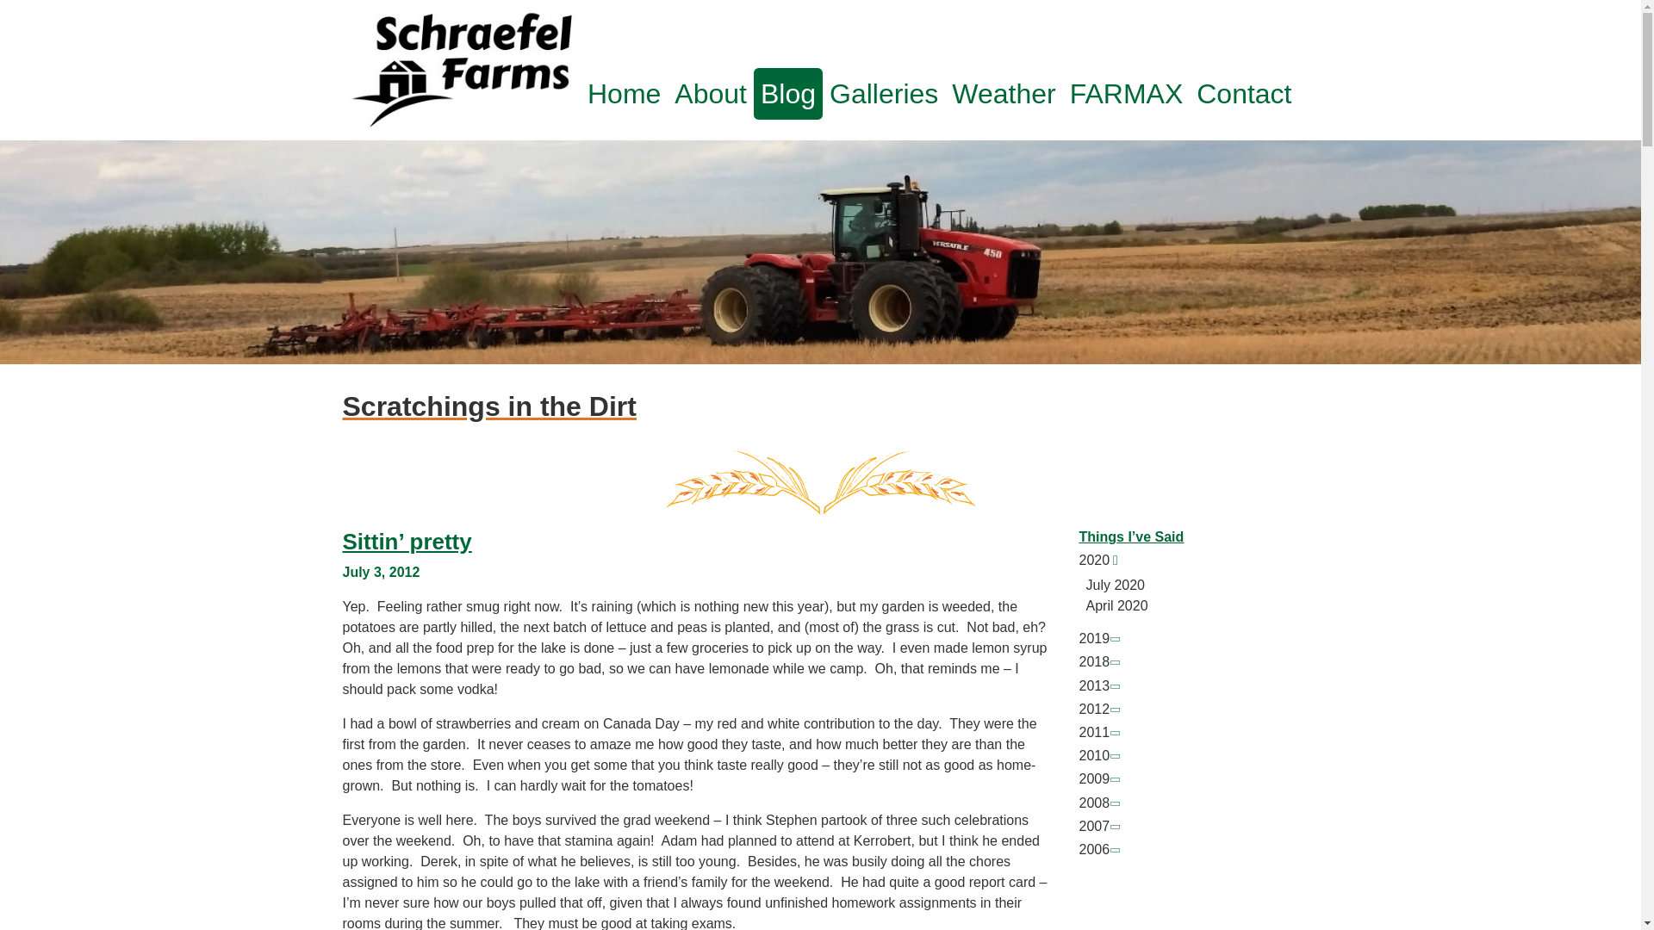 The width and height of the screenshot is (1654, 930). What do you see at coordinates (1003, 93) in the screenshot?
I see `Weather` at bounding box center [1003, 93].